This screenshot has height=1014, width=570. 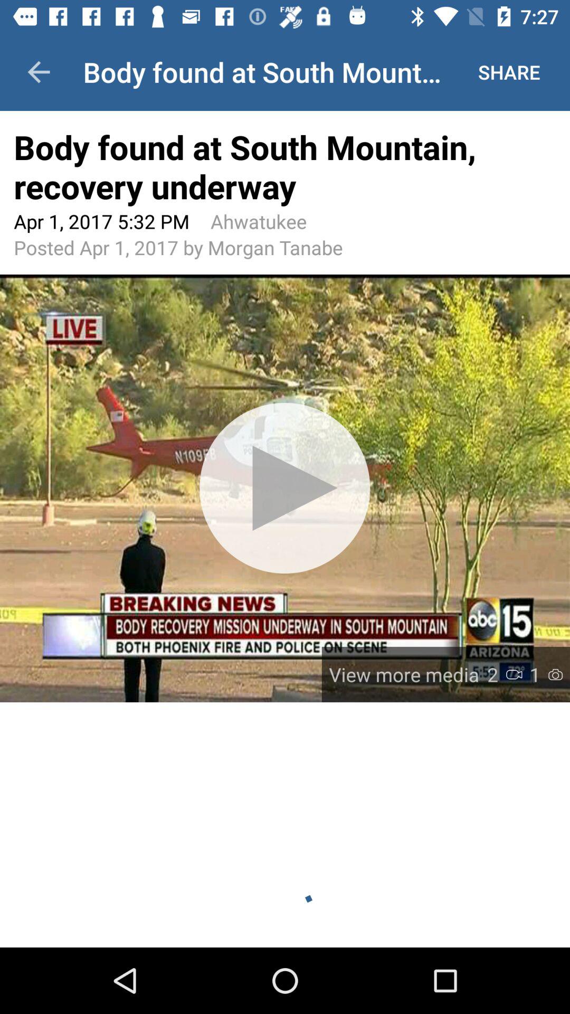 What do you see at coordinates (509, 72) in the screenshot?
I see `scroll to share icon` at bounding box center [509, 72].